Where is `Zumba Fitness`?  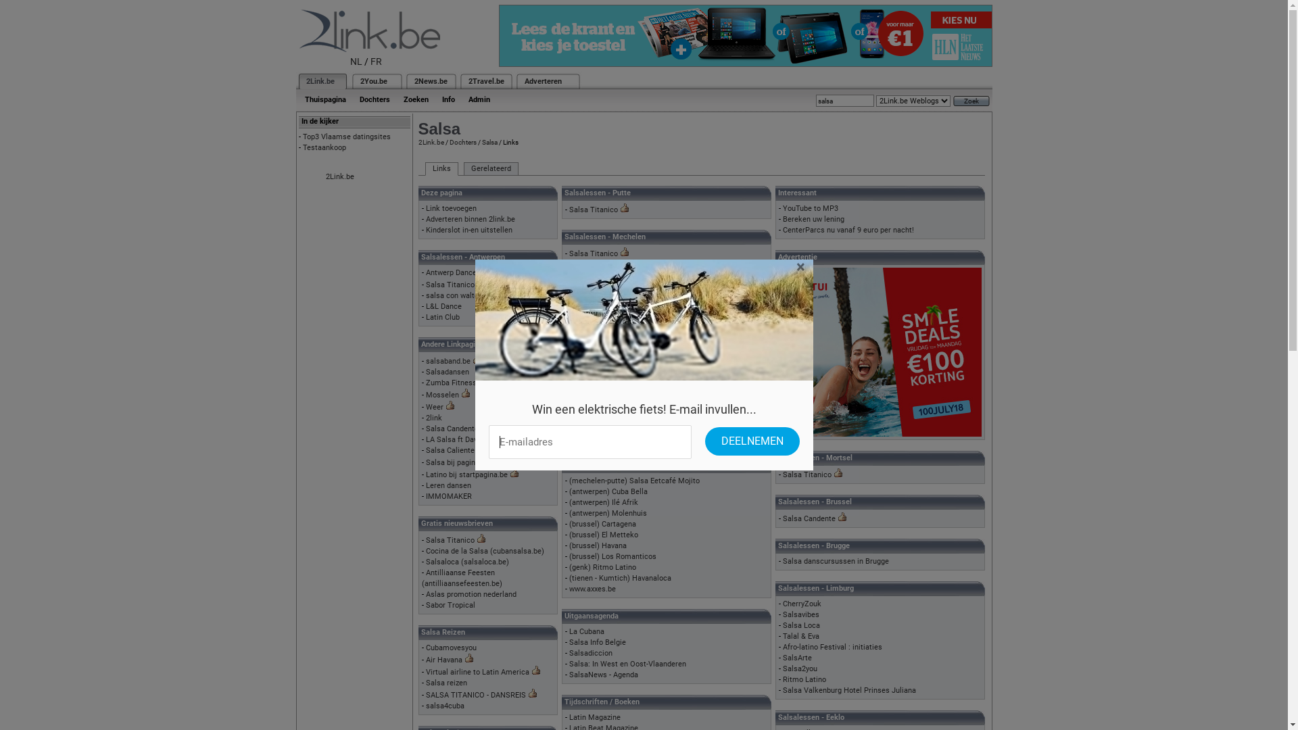 Zumba Fitness is located at coordinates (452, 383).